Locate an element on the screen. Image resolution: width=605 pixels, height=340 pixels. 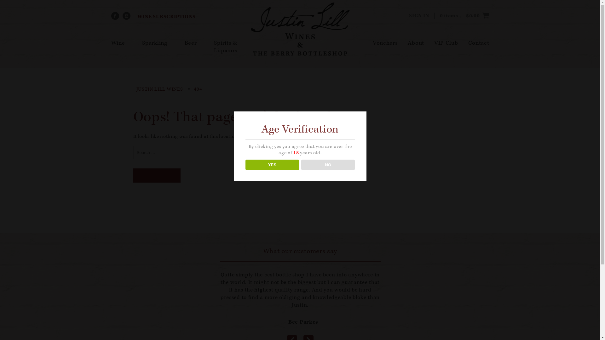
Wine is located at coordinates (118, 43).